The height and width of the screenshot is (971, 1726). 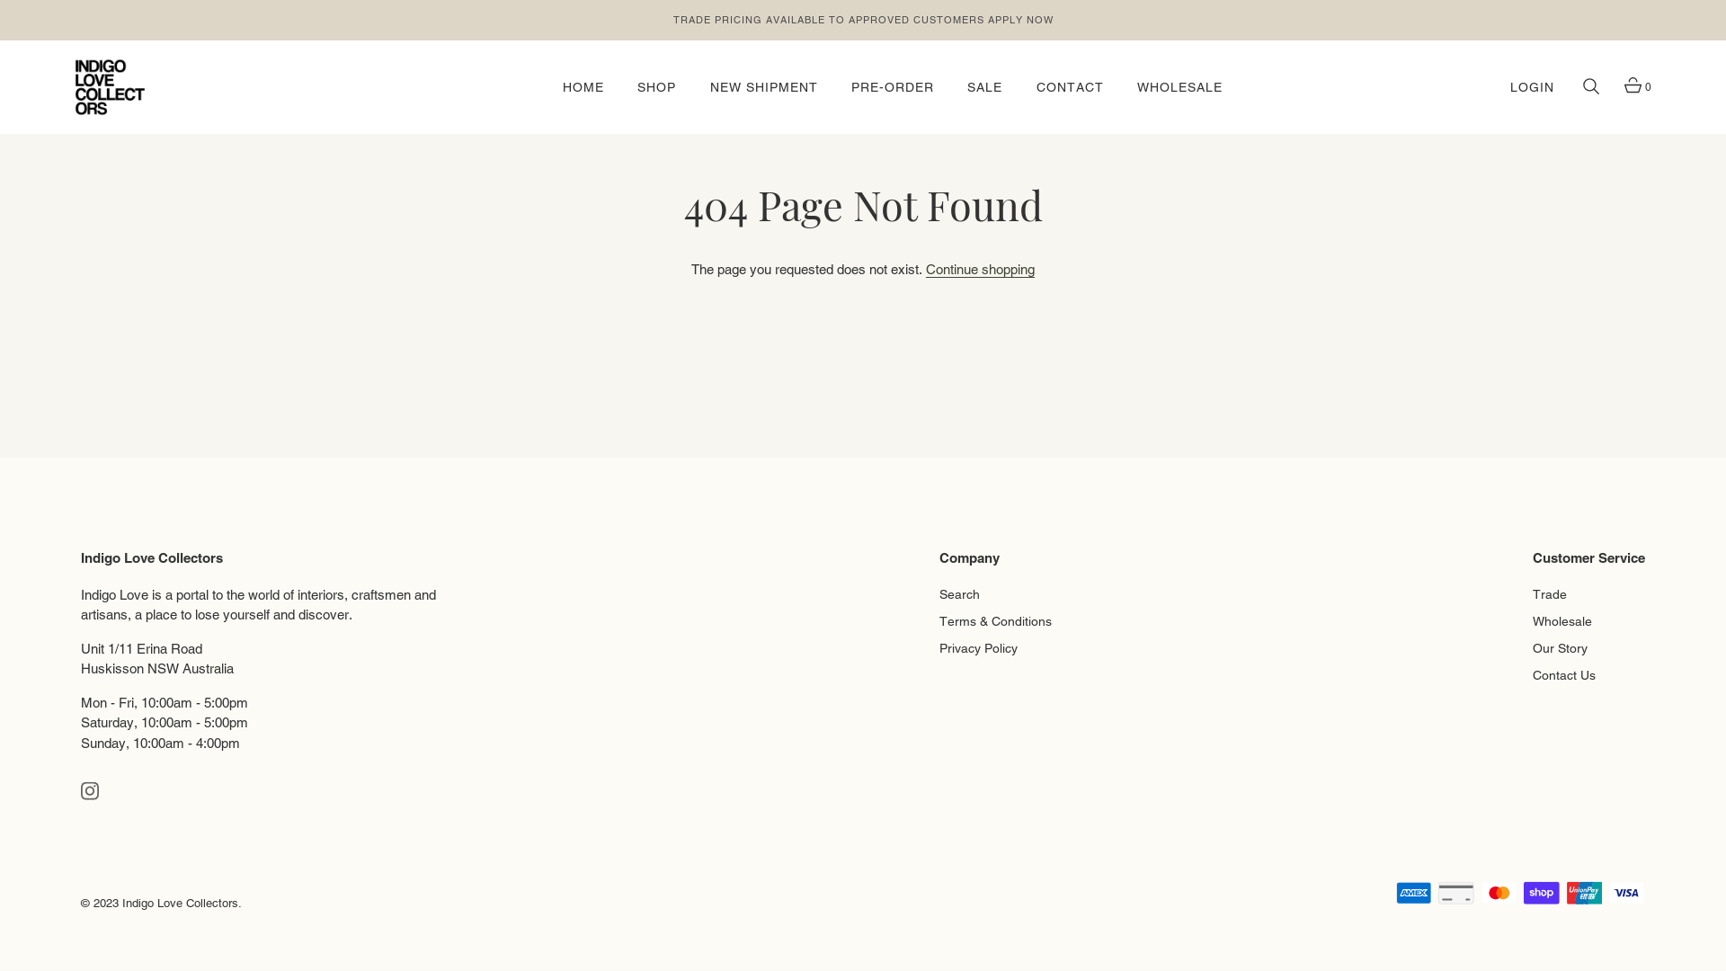 What do you see at coordinates (180, 903) in the screenshot?
I see `Indigo Love Collectors` at bounding box center [180, 903].